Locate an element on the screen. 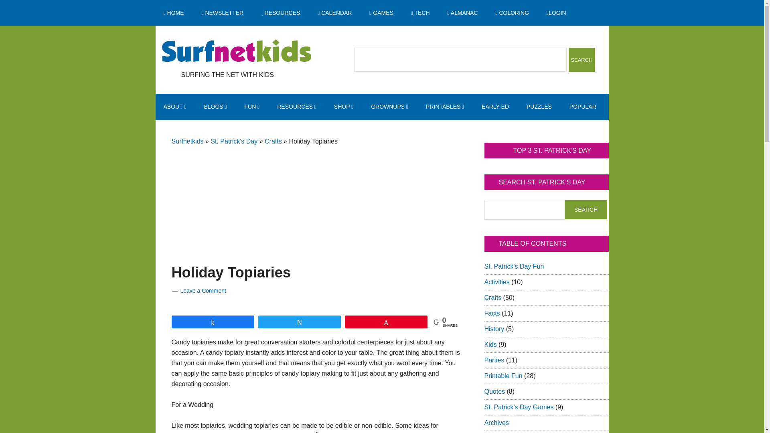 Image resolution: width=770 pixels, height=433 pixels. LOGIN is located at coordinates (556, 13).